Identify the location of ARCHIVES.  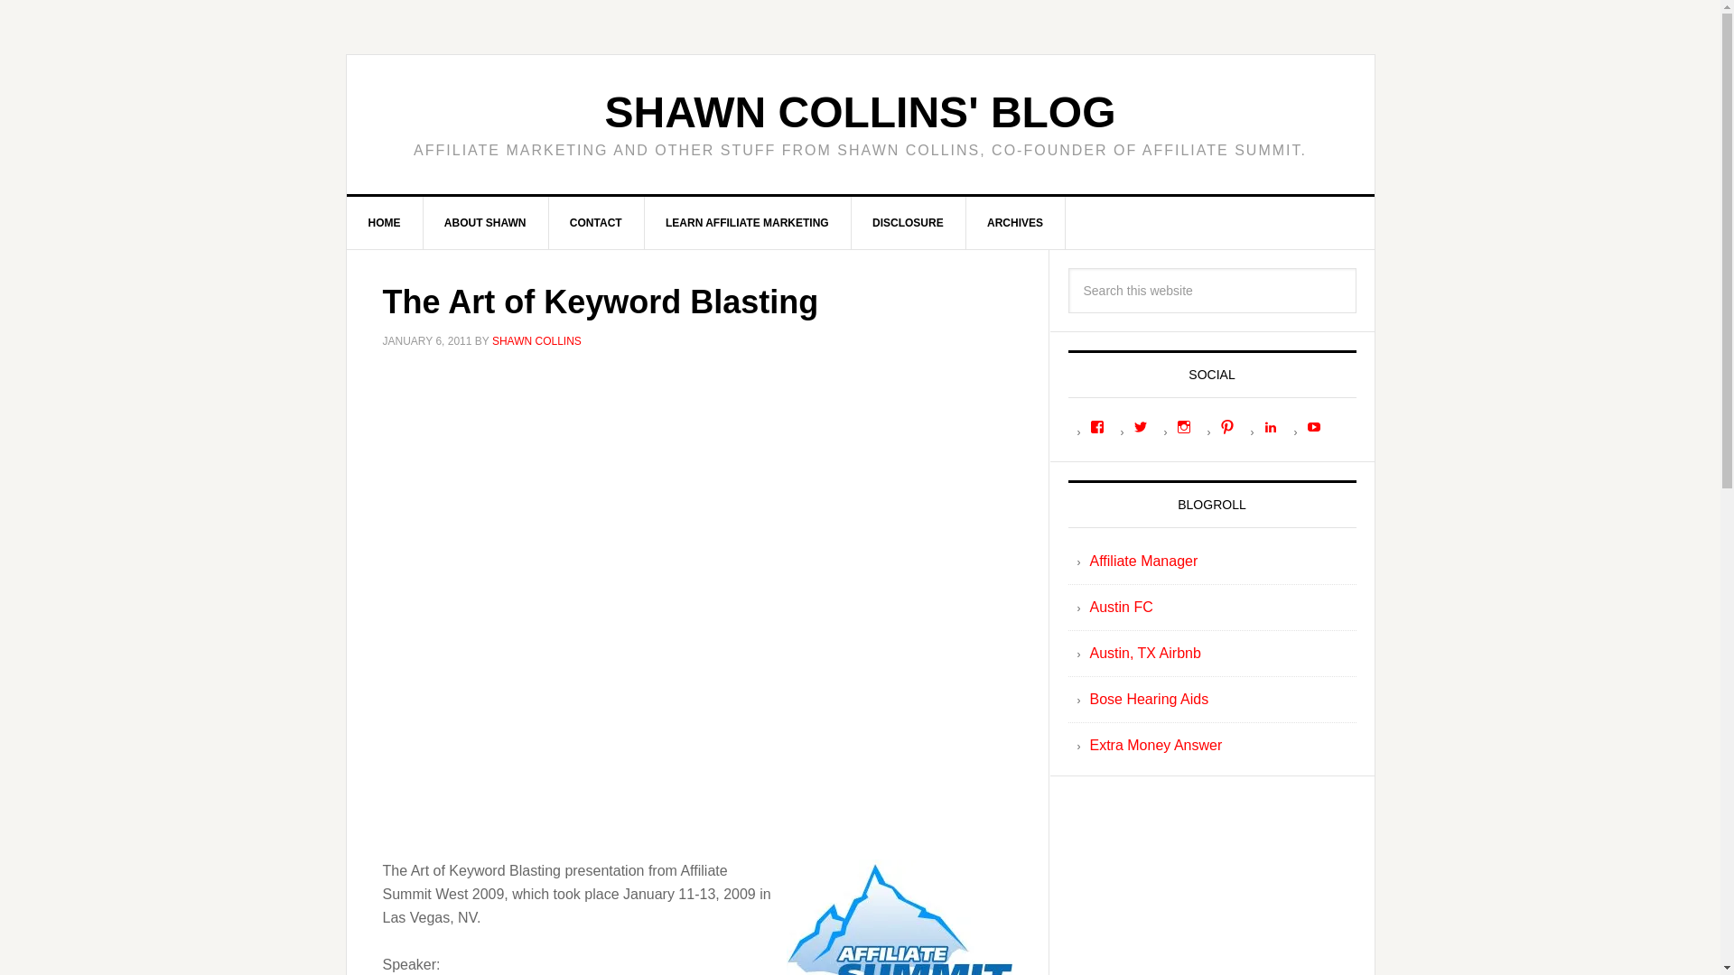
(1015, 223).